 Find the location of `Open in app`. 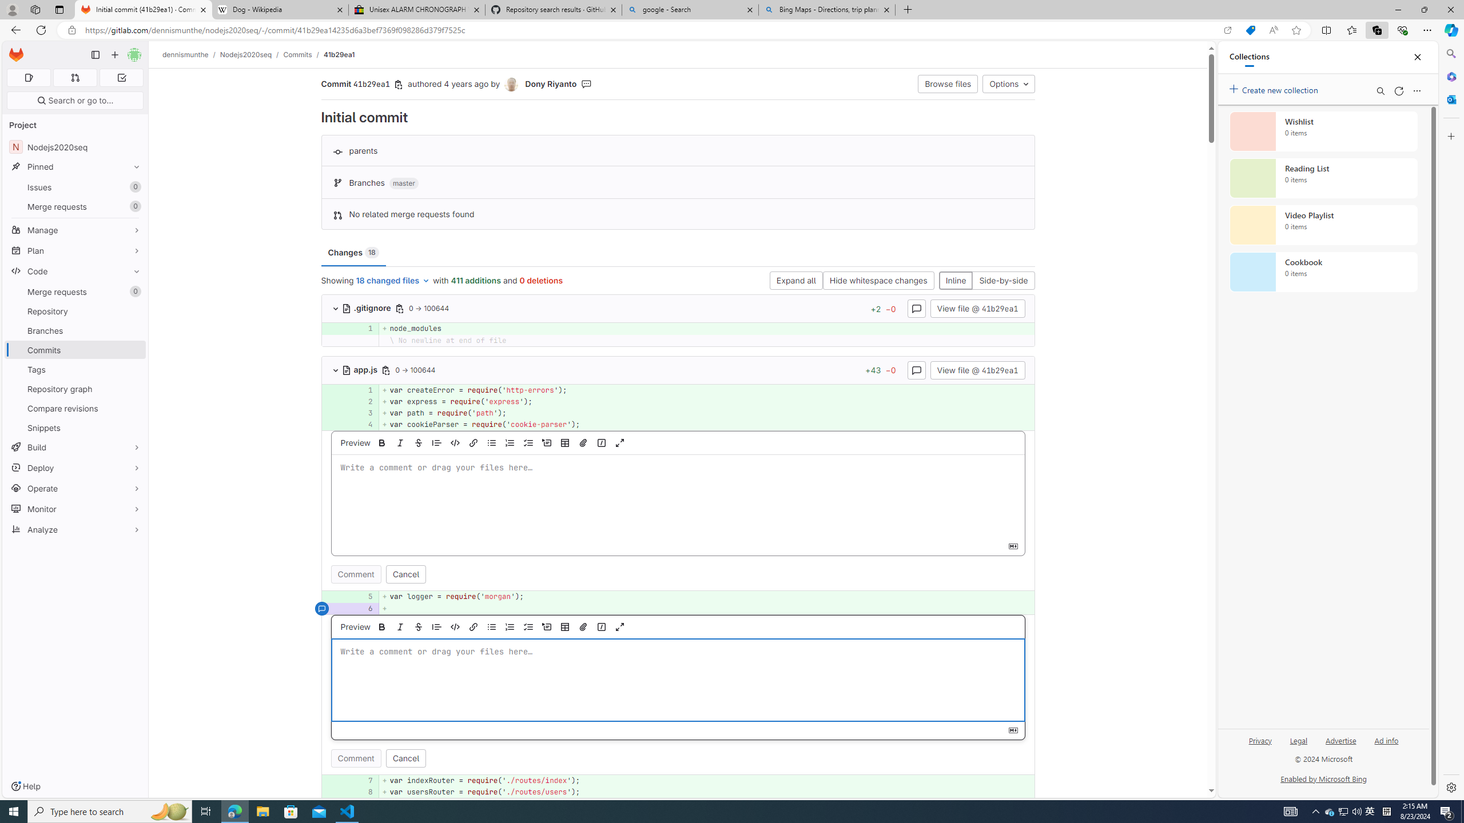

Open in app is located at coordinates (1227, 30).